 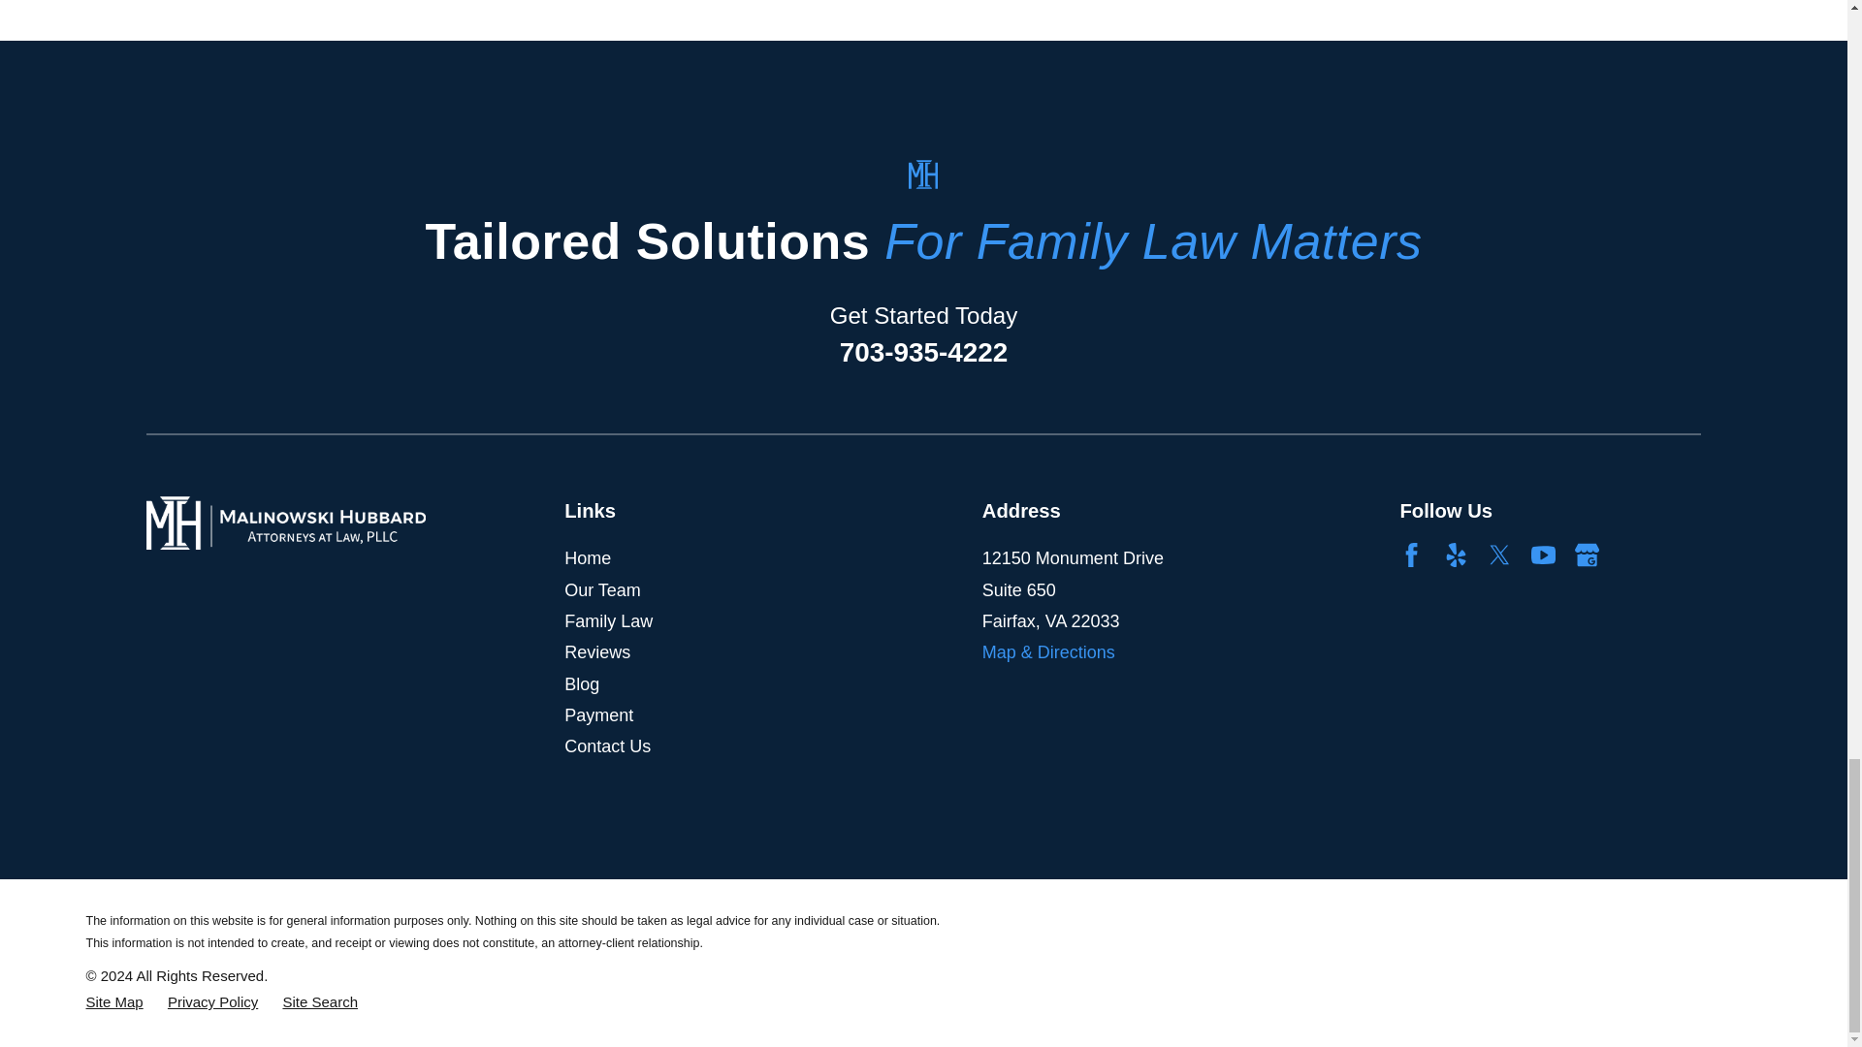 What do you see at coordinates (1457, 555) in the screenshot?
I see `Yelp` at bounding box center [1457, 555].